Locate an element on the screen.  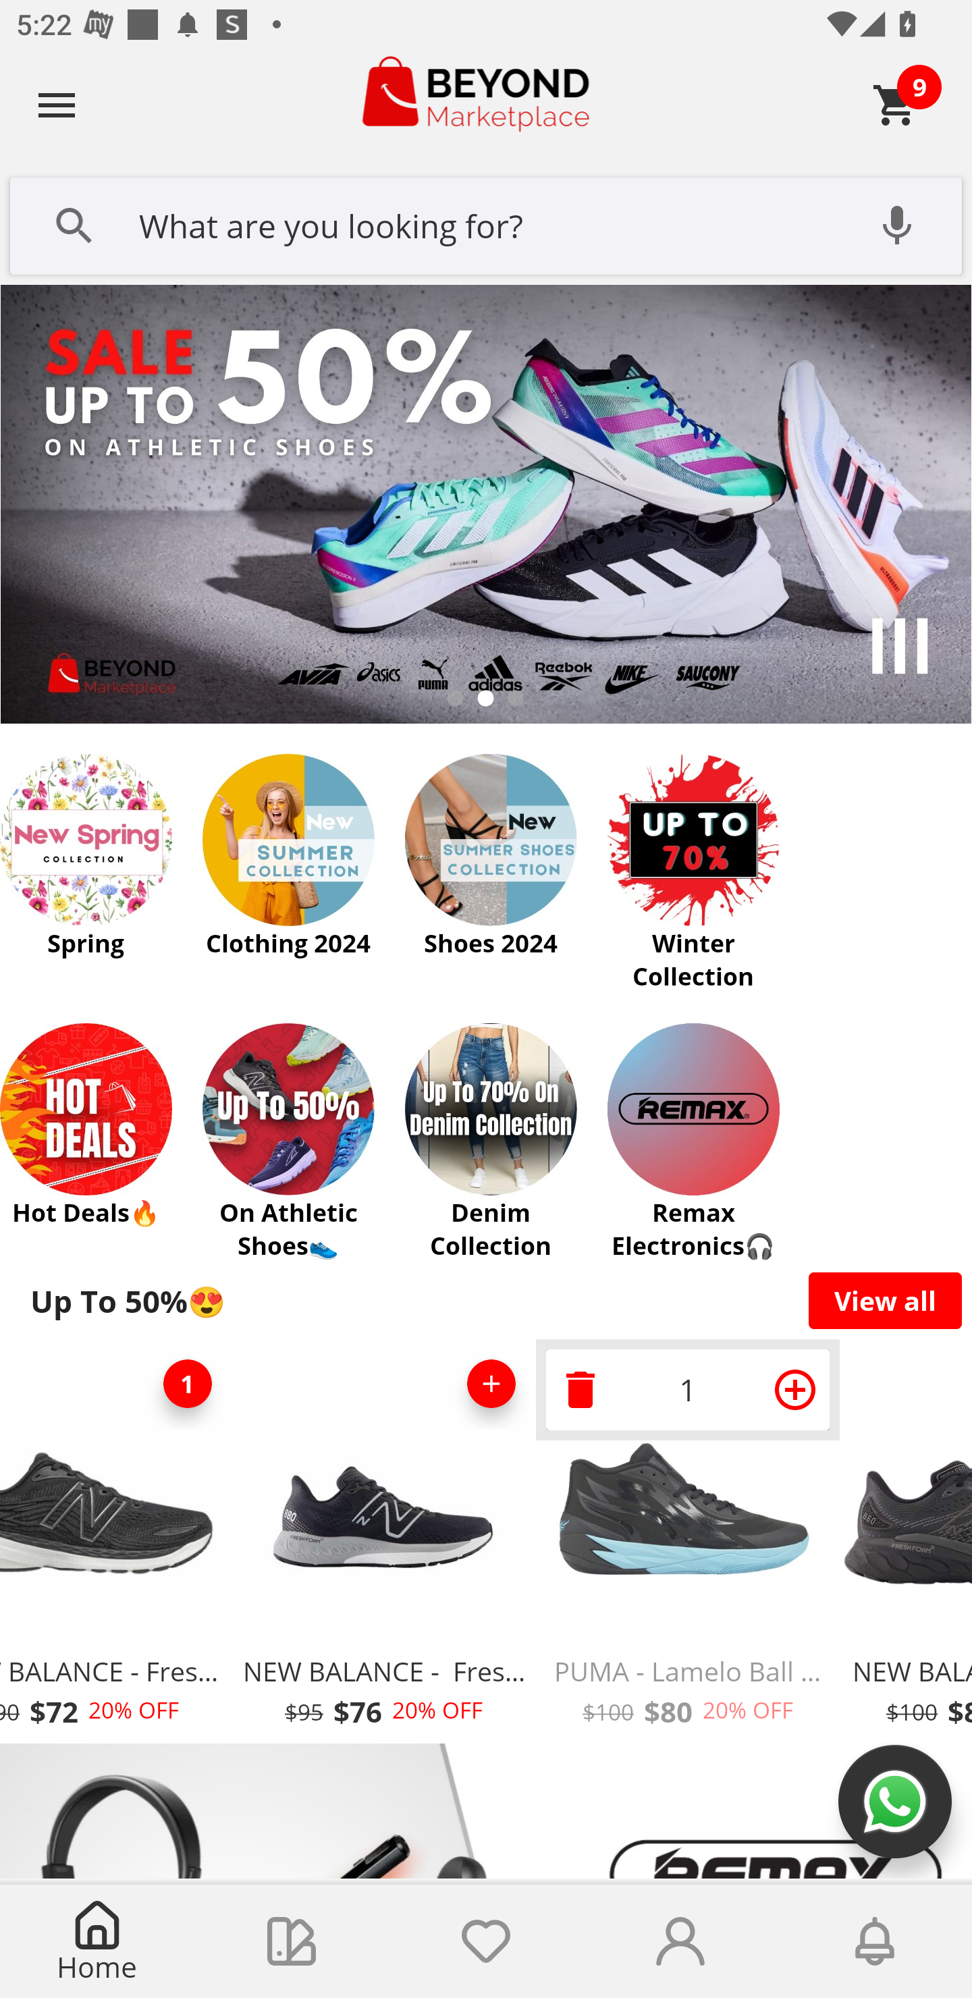
View all is located at coordinates (886, 1300).